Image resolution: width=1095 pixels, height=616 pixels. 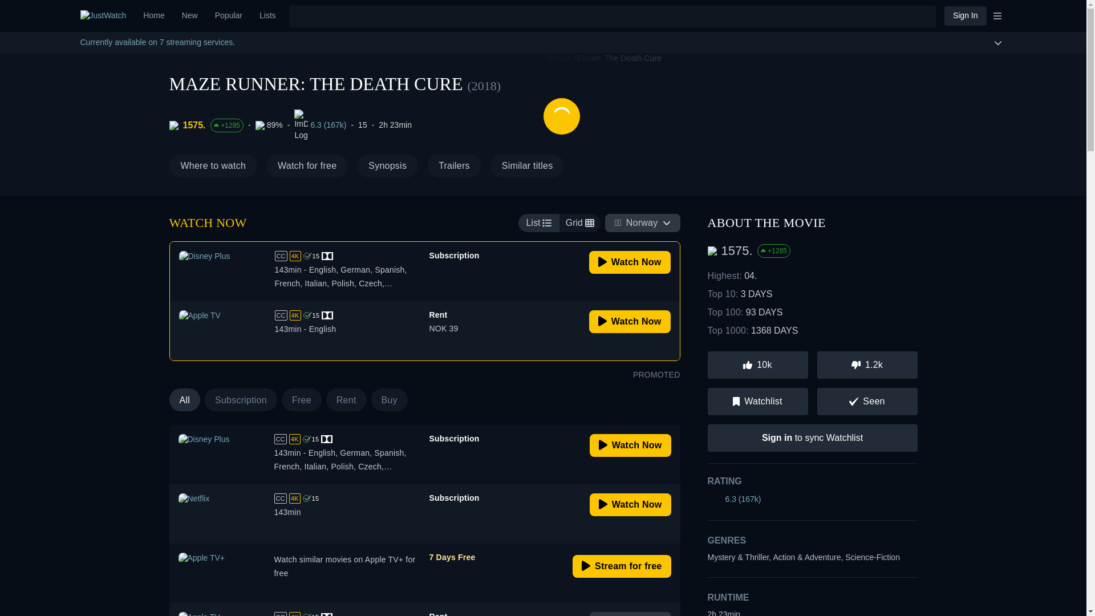 What do you see at coordinates (424, 331) in the screenshot?
I see `New` at bounding box center [424, 331].